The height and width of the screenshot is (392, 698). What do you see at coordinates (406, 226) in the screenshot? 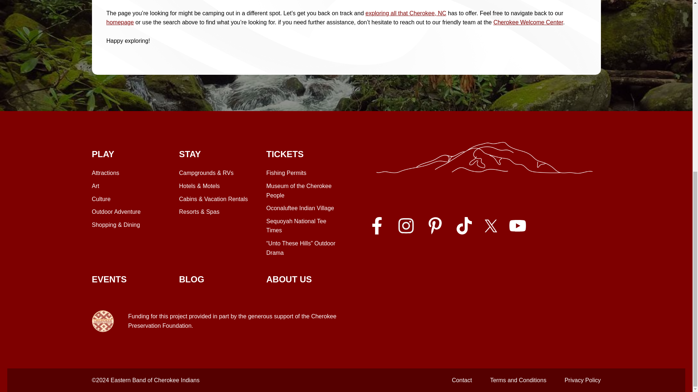
I see `opens in a new tab` at bounding box center [406, 226].